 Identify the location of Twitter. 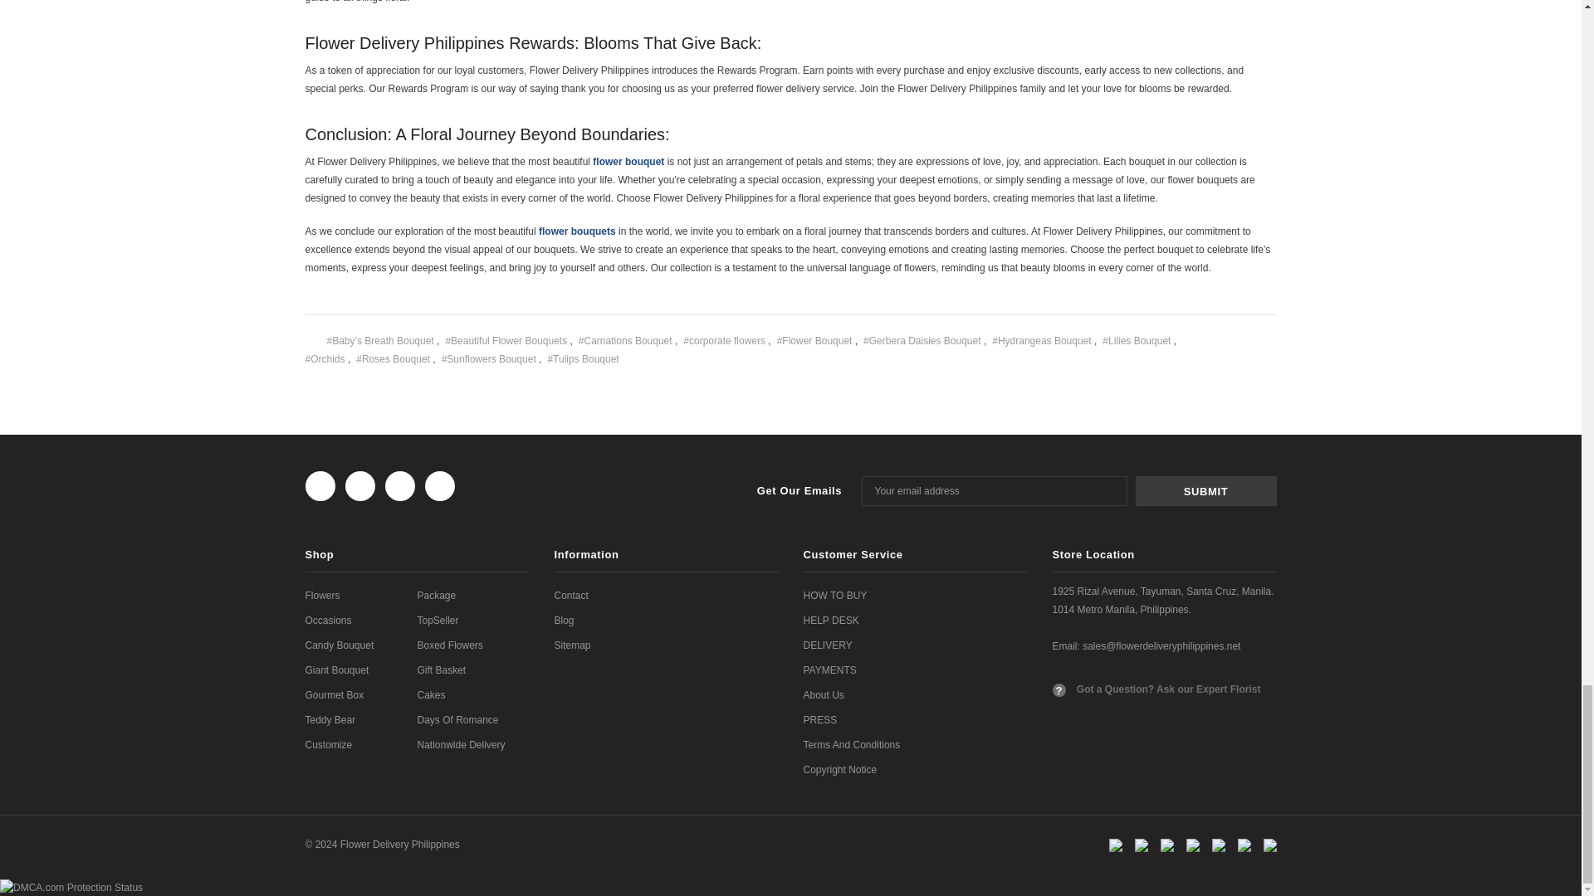
(1199, 357).